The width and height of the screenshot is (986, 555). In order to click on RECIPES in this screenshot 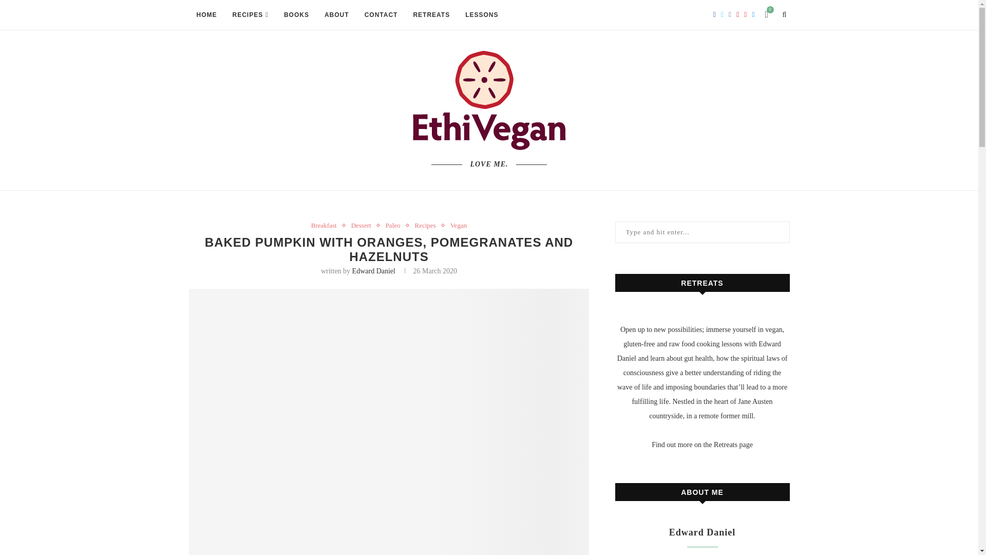, I will do `click(250, 15)`.